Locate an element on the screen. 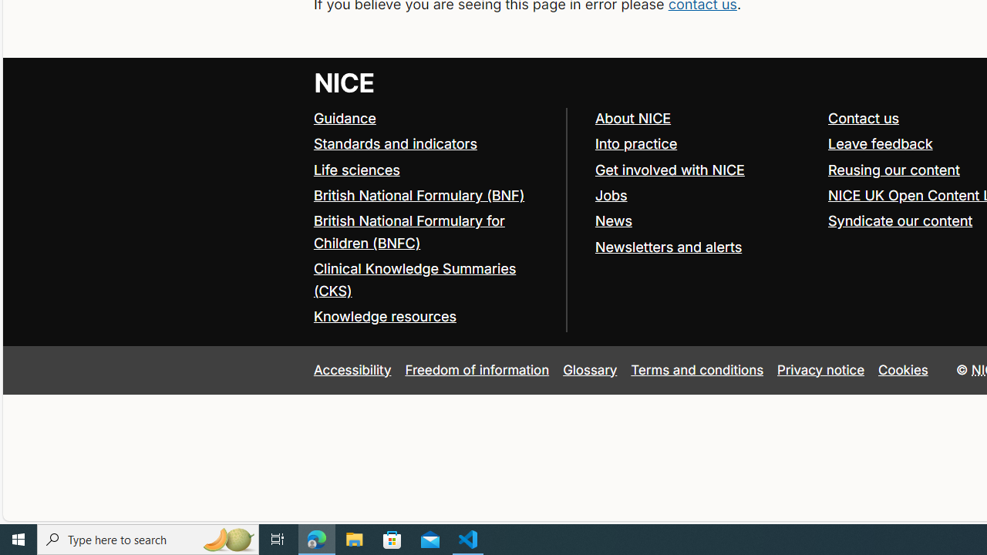 This screenshot has width=987, height=555. Get involved with NICE is located at coordinates (669, 170).